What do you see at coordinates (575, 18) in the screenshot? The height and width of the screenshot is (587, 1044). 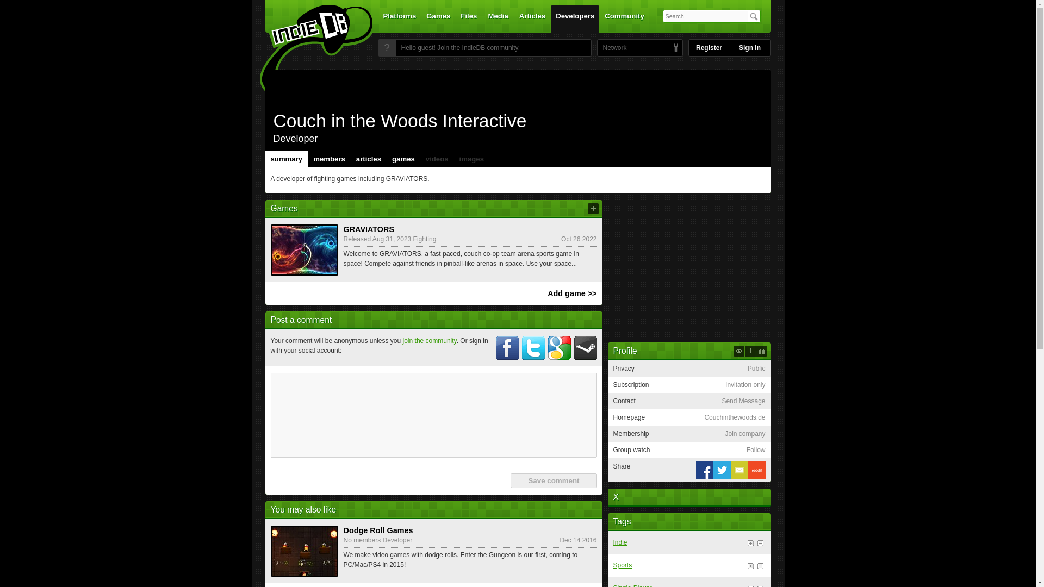 I see `Developers` at bounding box center [575, 18].